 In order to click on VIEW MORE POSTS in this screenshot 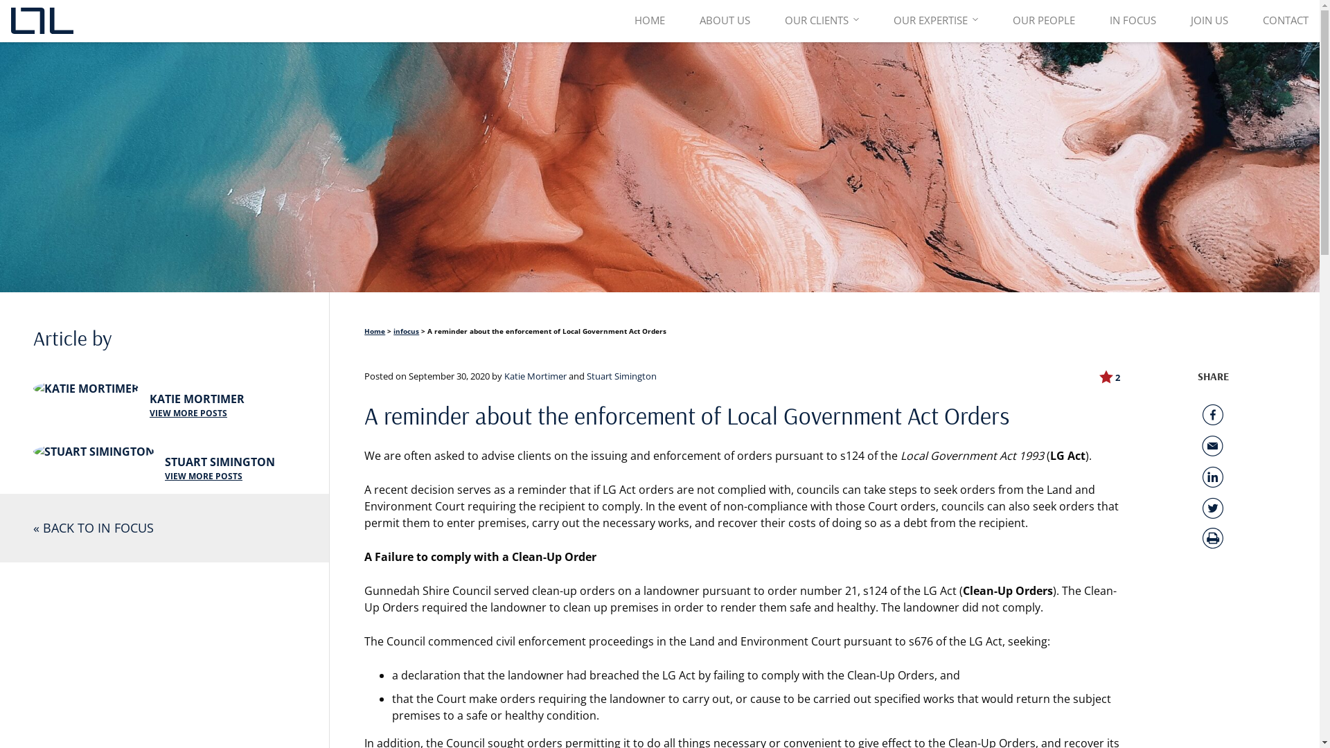, I will do `click(220, 477)`.